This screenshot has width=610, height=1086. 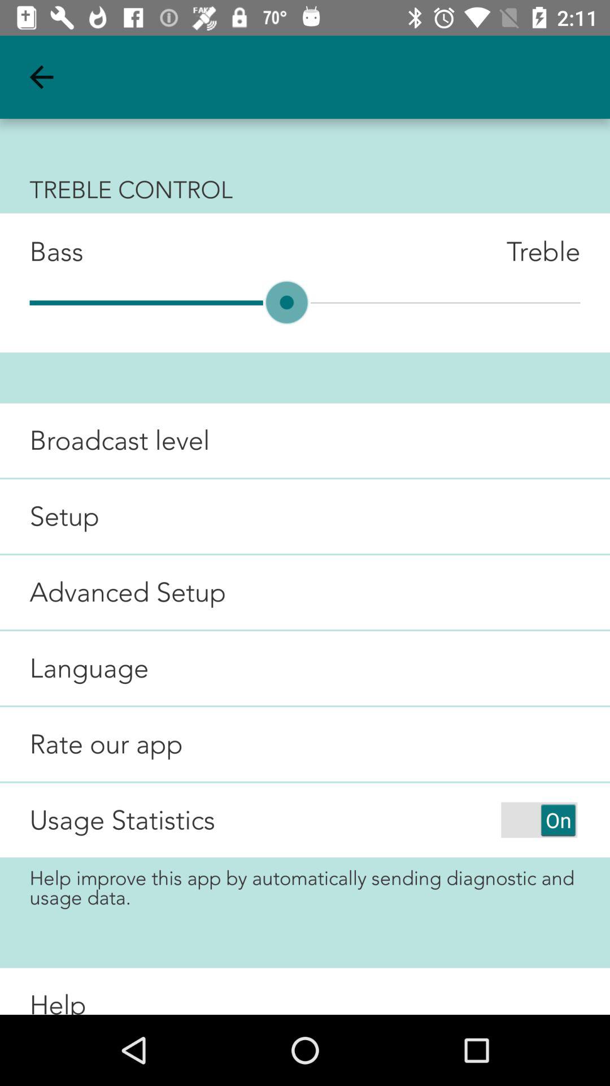 I want to click on click item below language icon, so click(x=91, y=744).